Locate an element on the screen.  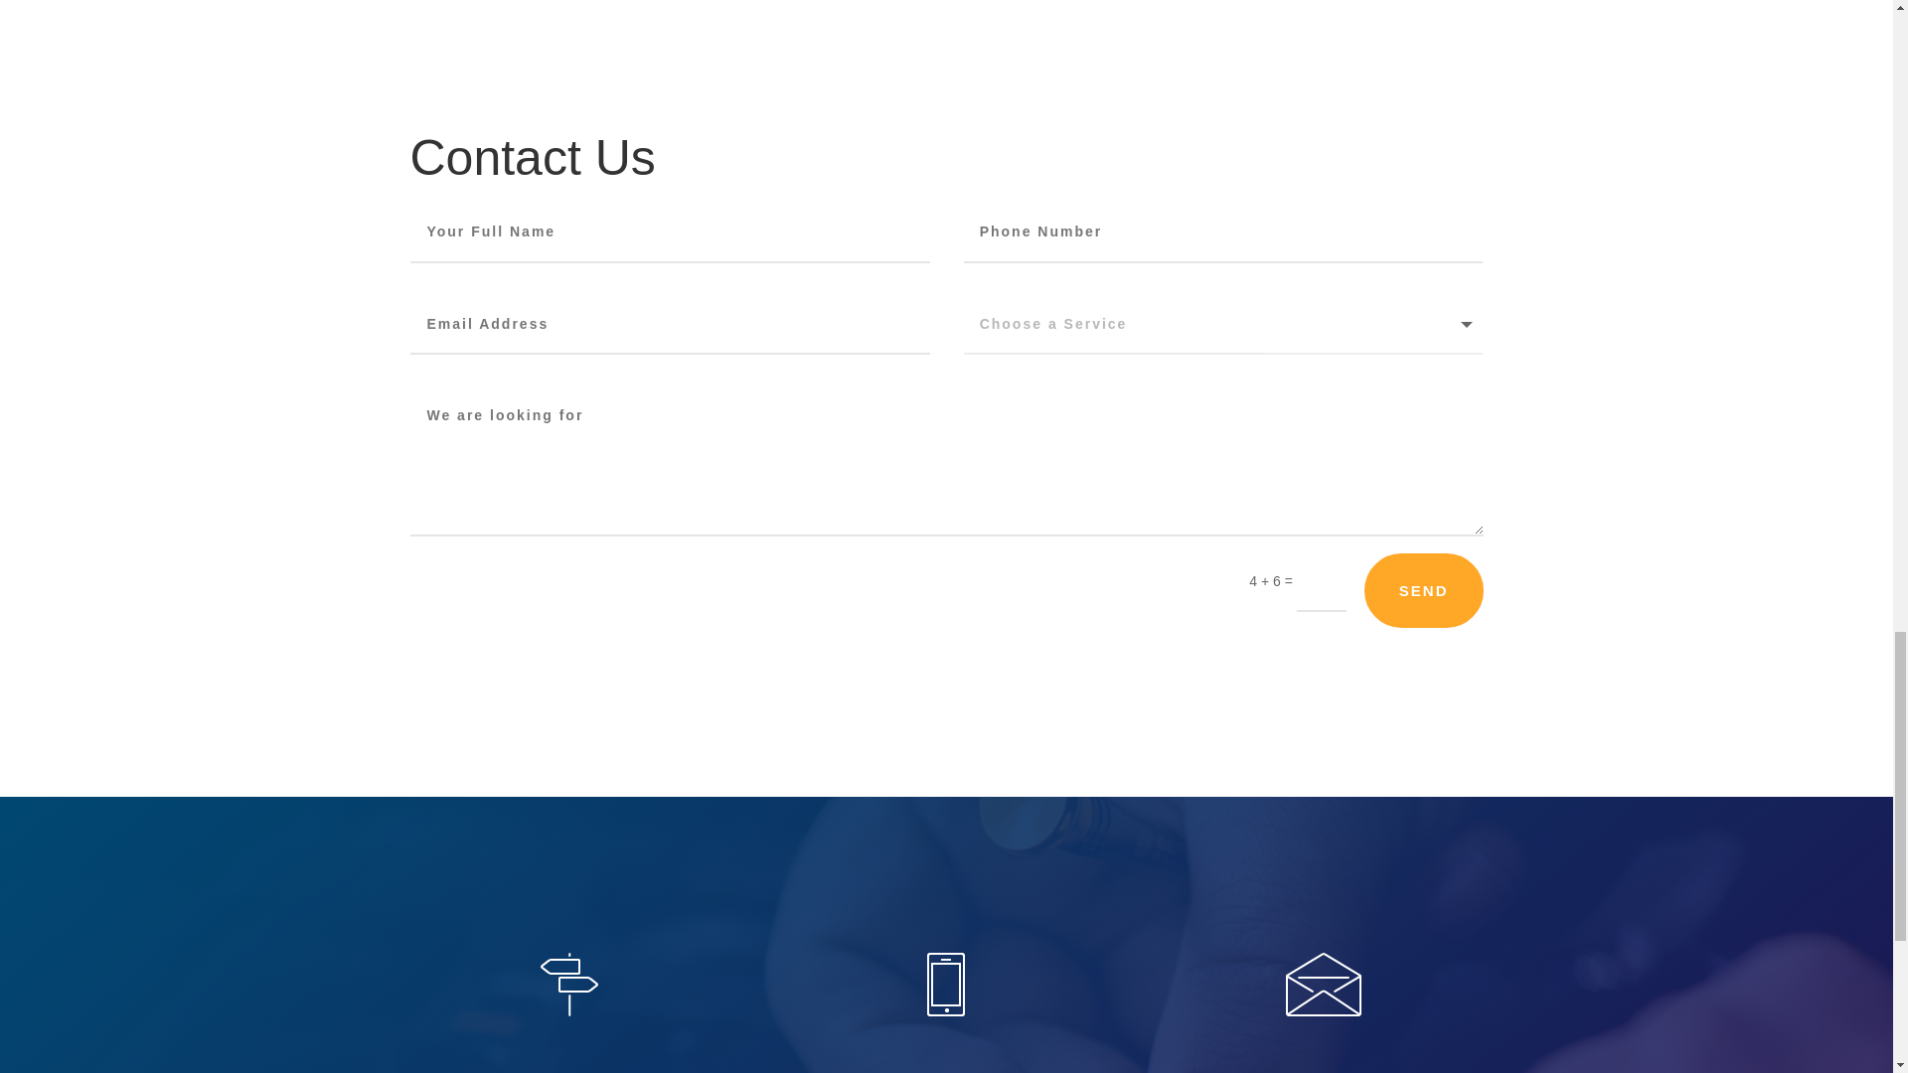
line-icons-42 is located at coordinates (568, 984).